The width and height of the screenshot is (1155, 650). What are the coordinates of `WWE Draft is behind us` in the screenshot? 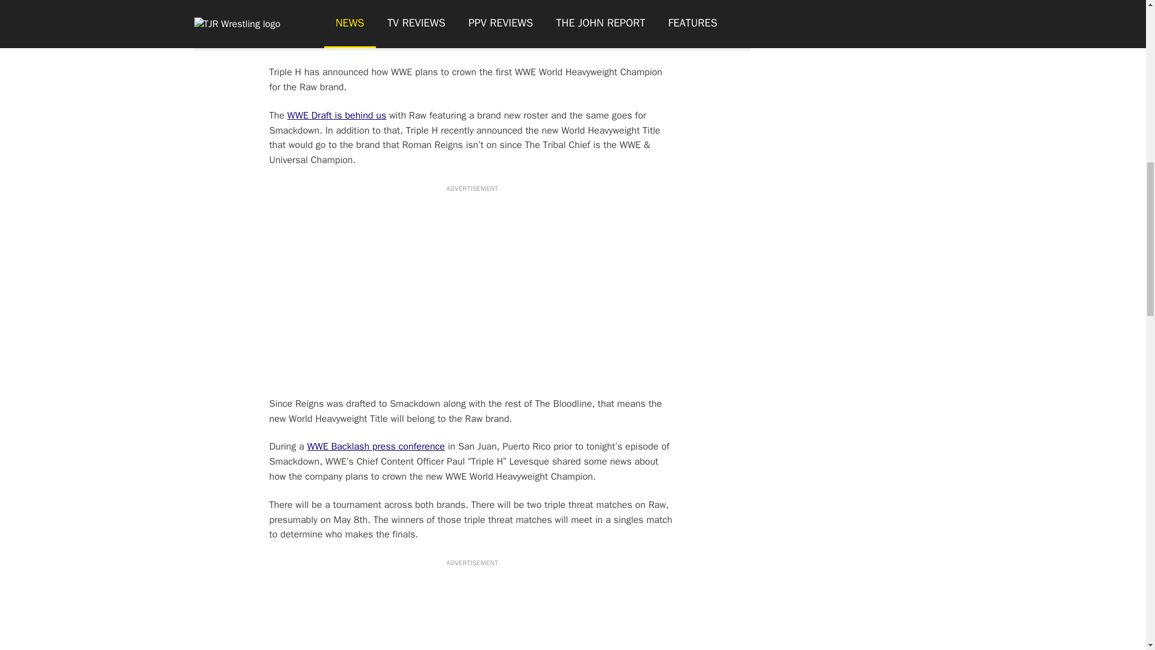 It's located at (337, 116).